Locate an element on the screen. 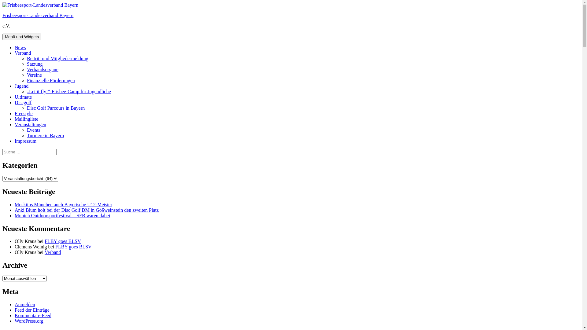 This screenshot has height=330, width=587. Suche is located at coordinates (56, 148).